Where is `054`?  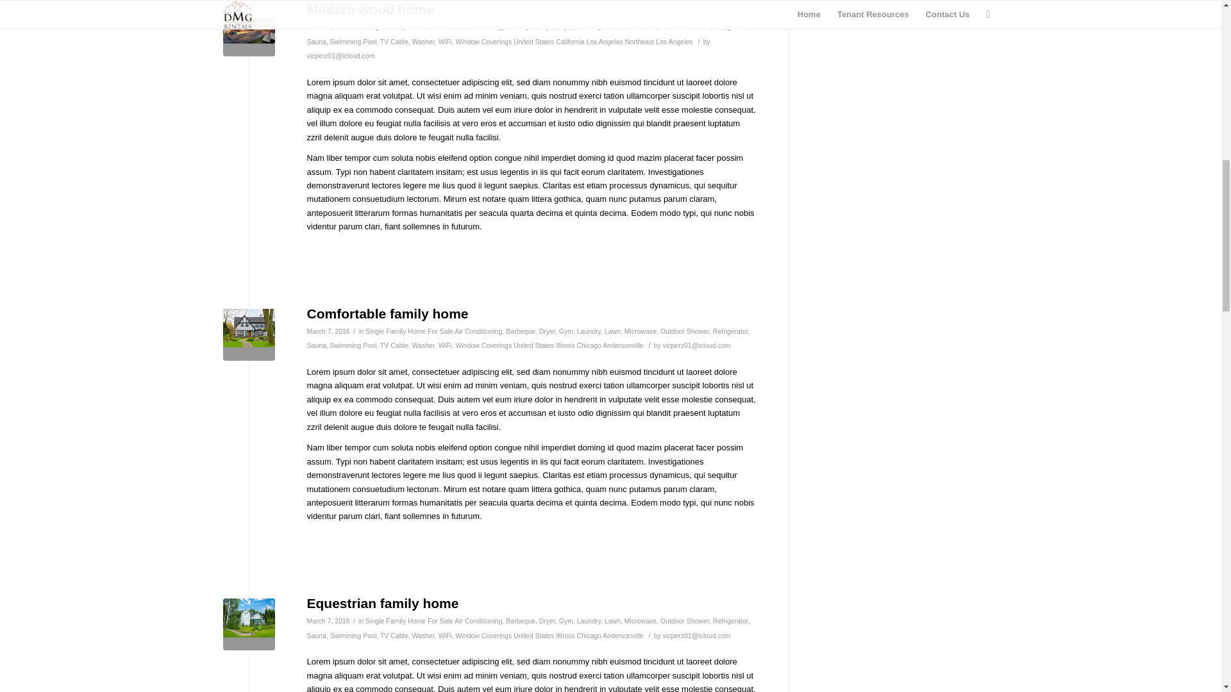 054 is located at coordinates (249, 334).